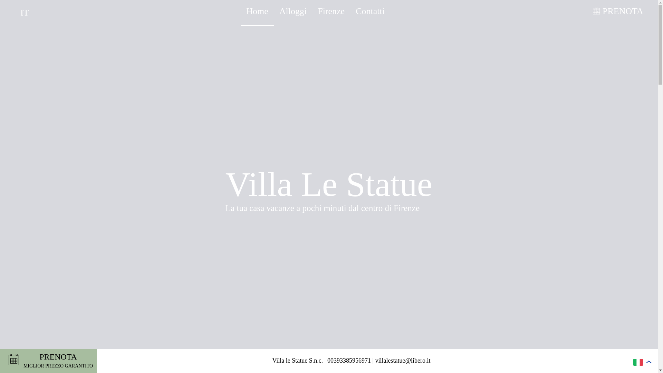 This screenshot has height=373, width=663. I want to click on 00393385956971, so click(48, 361).